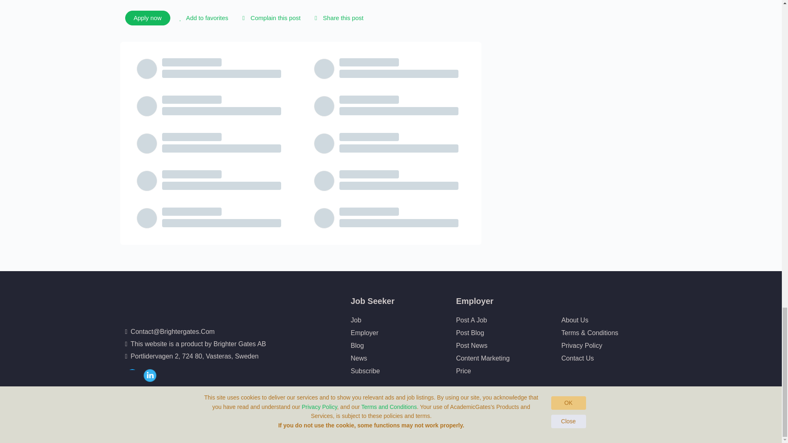 The width and height of the screenshot is (788, 443). Describe the element at coordinates (337, 18) in the screenshot. I see `Share this post` at that location.